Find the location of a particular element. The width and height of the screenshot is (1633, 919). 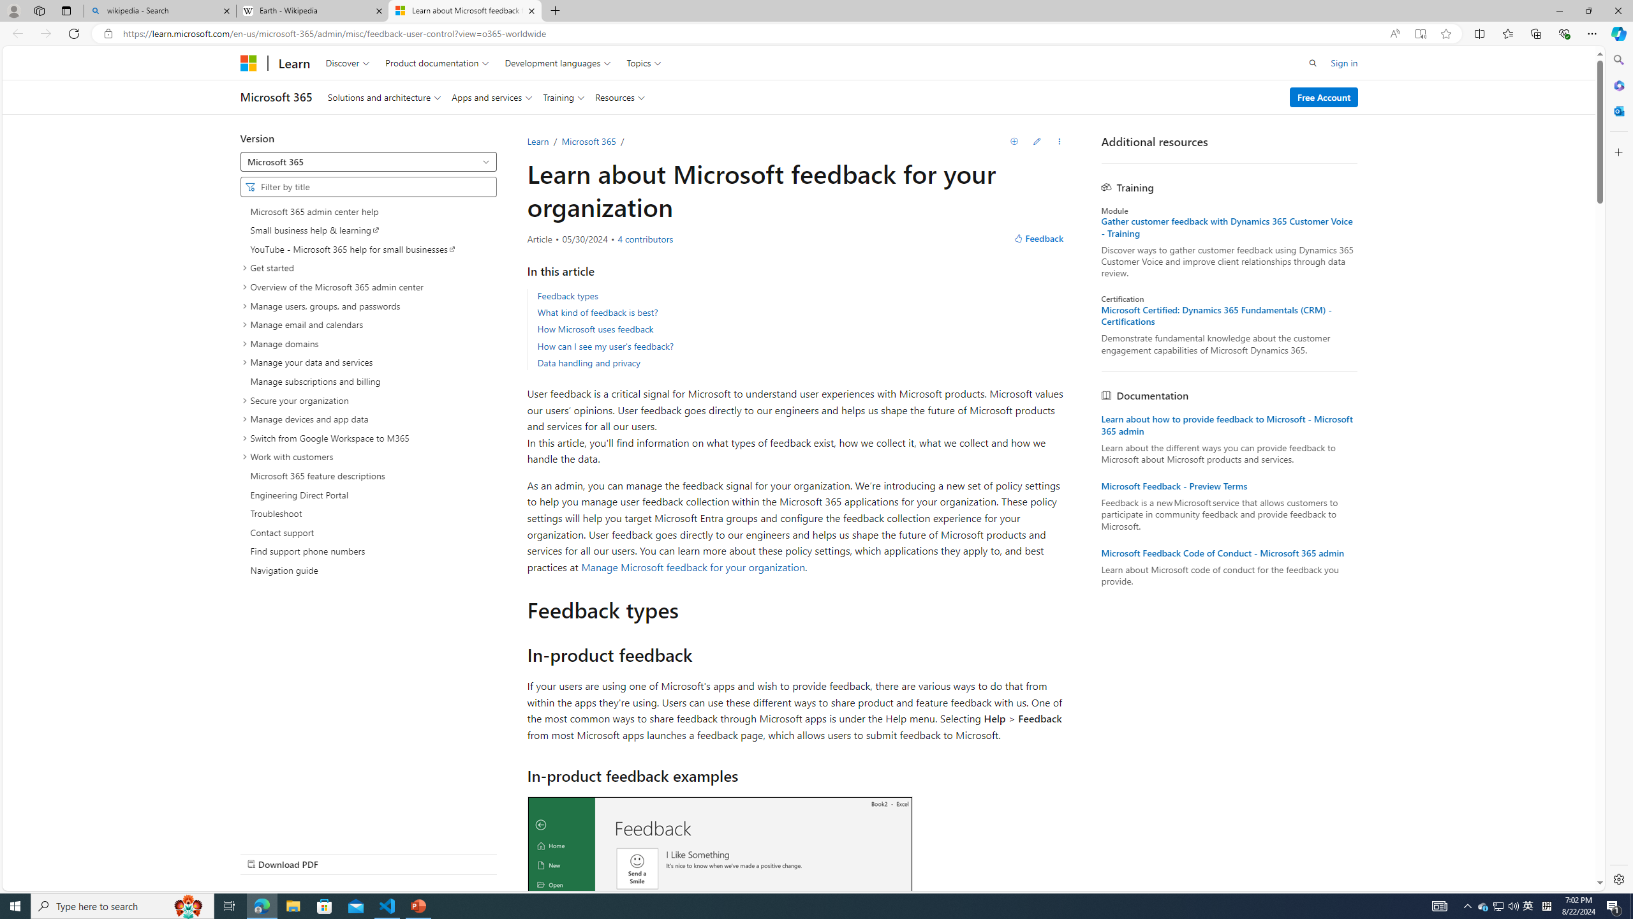

Settings and more (Alt+F) is located at coordinates (1592, 33).